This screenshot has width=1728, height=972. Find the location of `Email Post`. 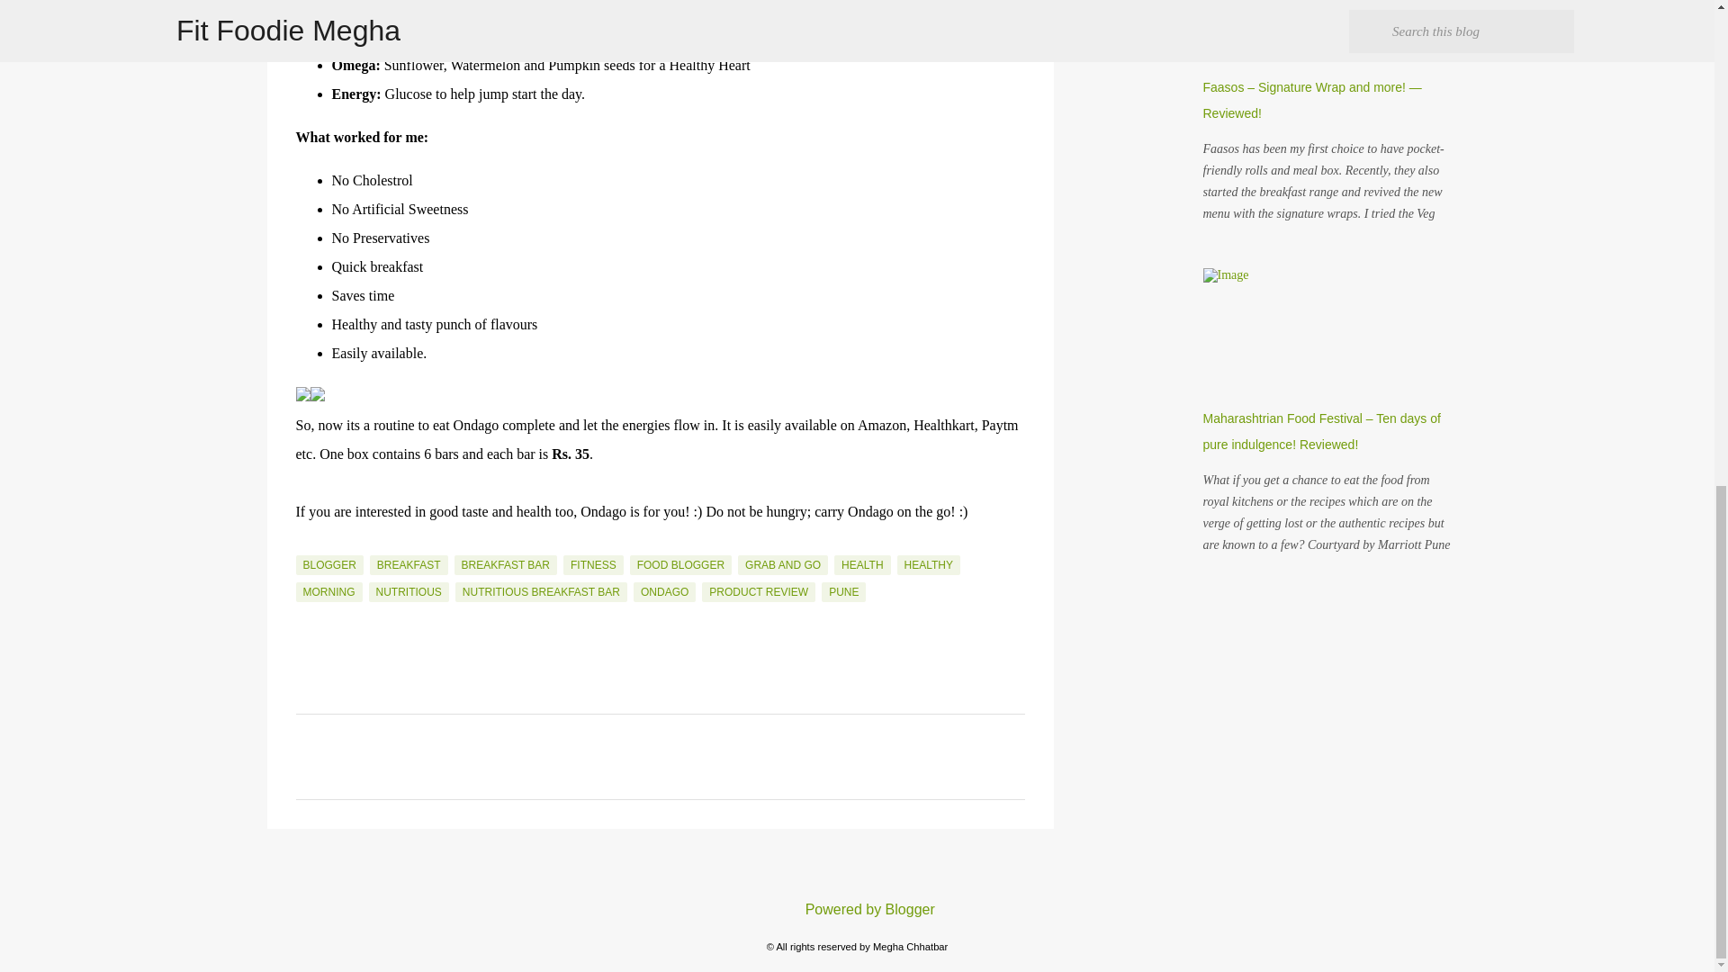

Email Post is located at coordinates (306, 544).